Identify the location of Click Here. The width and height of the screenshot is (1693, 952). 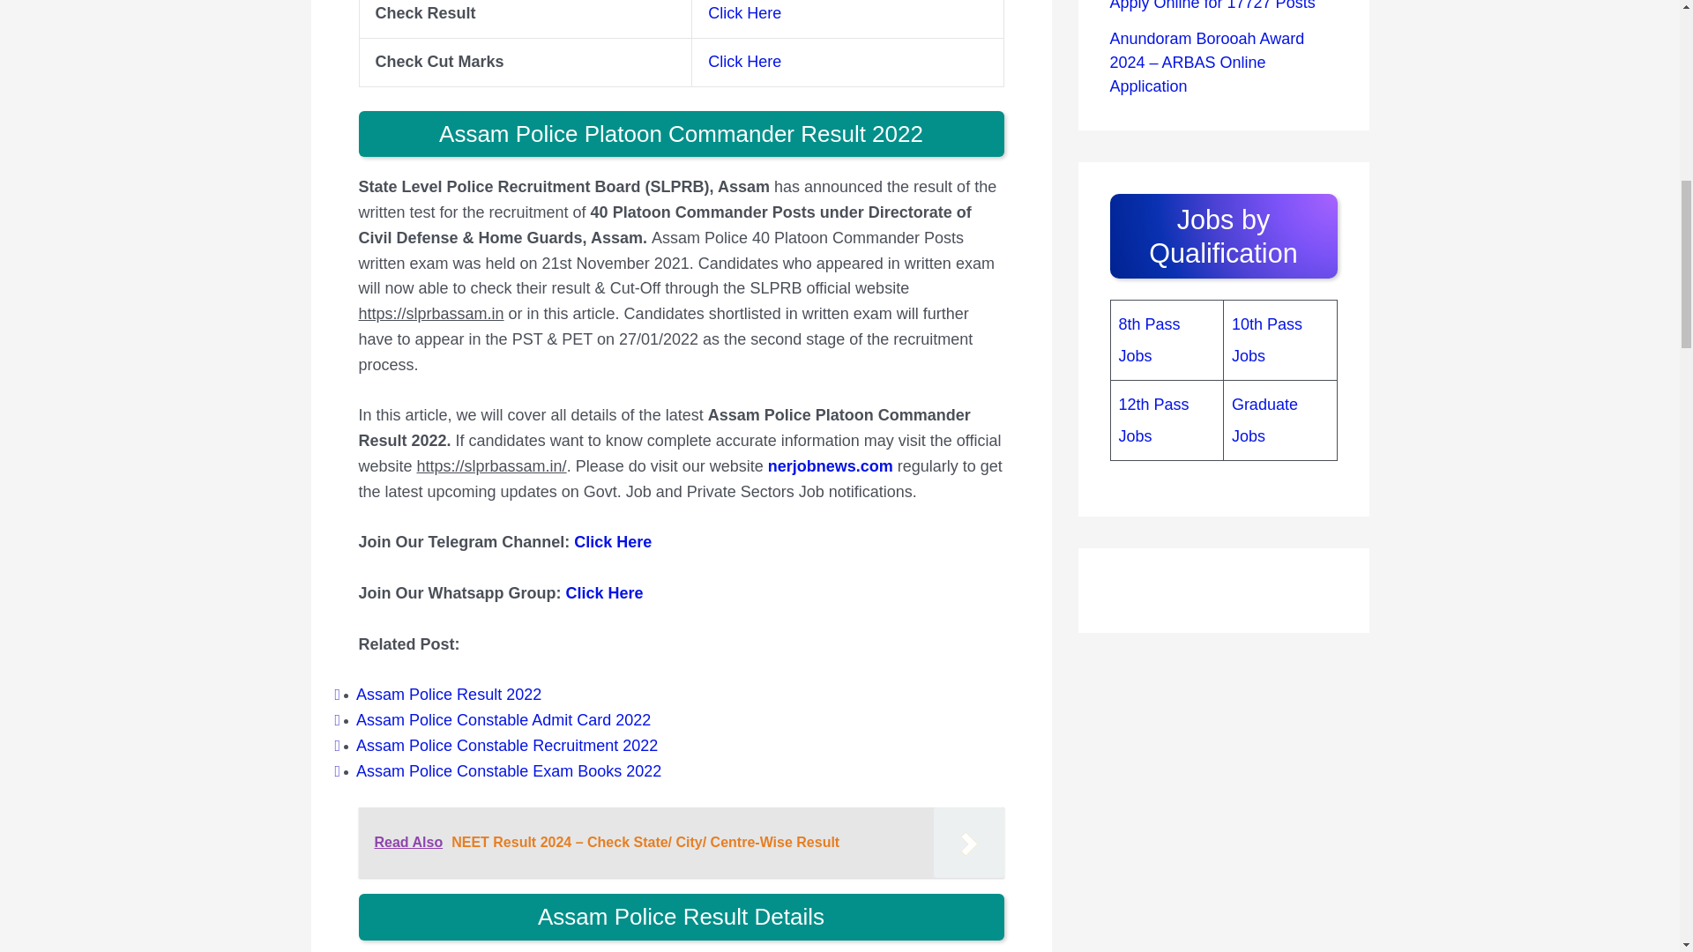
(744, 62).